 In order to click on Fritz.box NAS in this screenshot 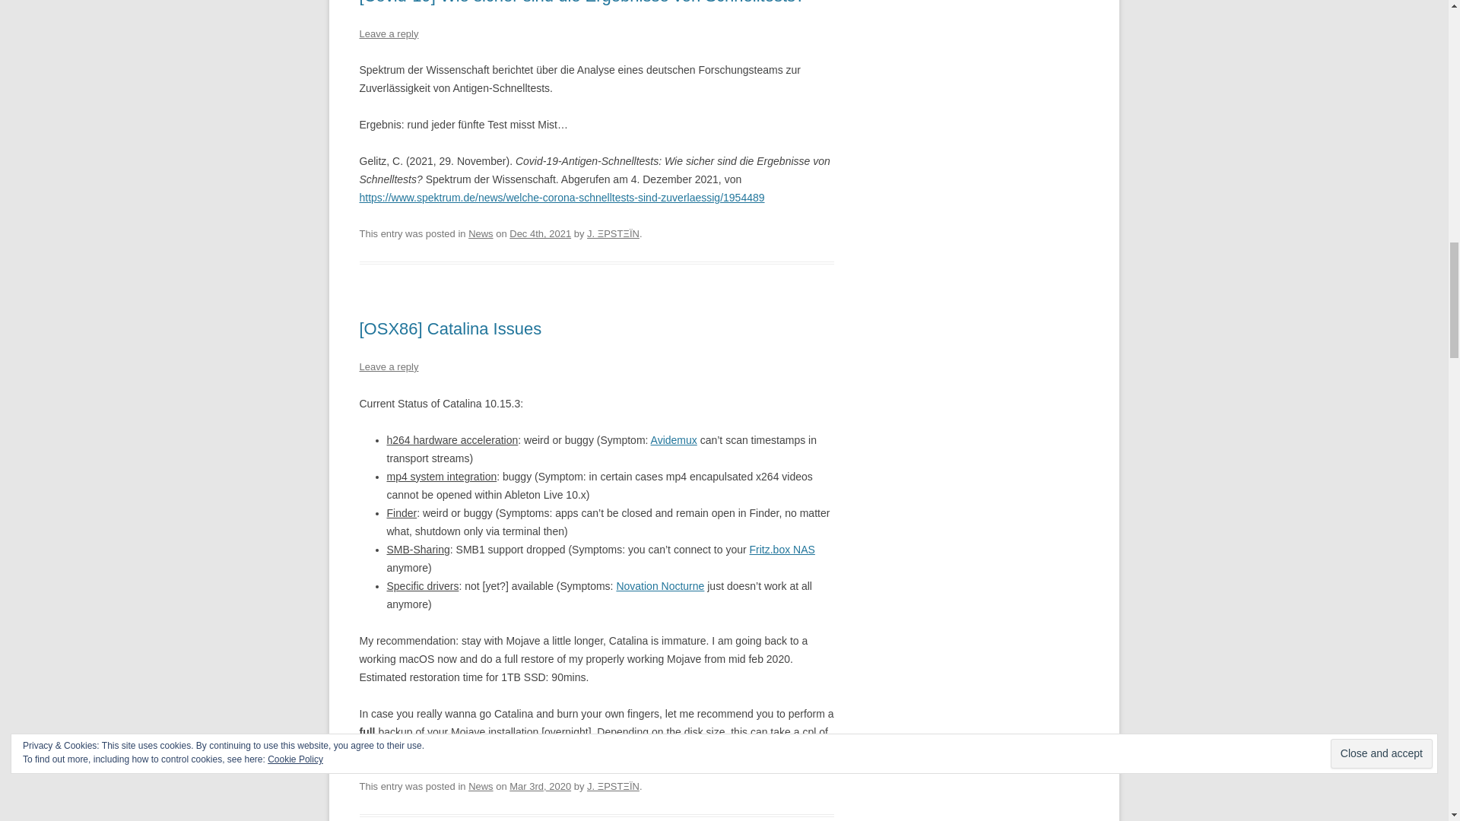, I will do `click(782, 549)`.